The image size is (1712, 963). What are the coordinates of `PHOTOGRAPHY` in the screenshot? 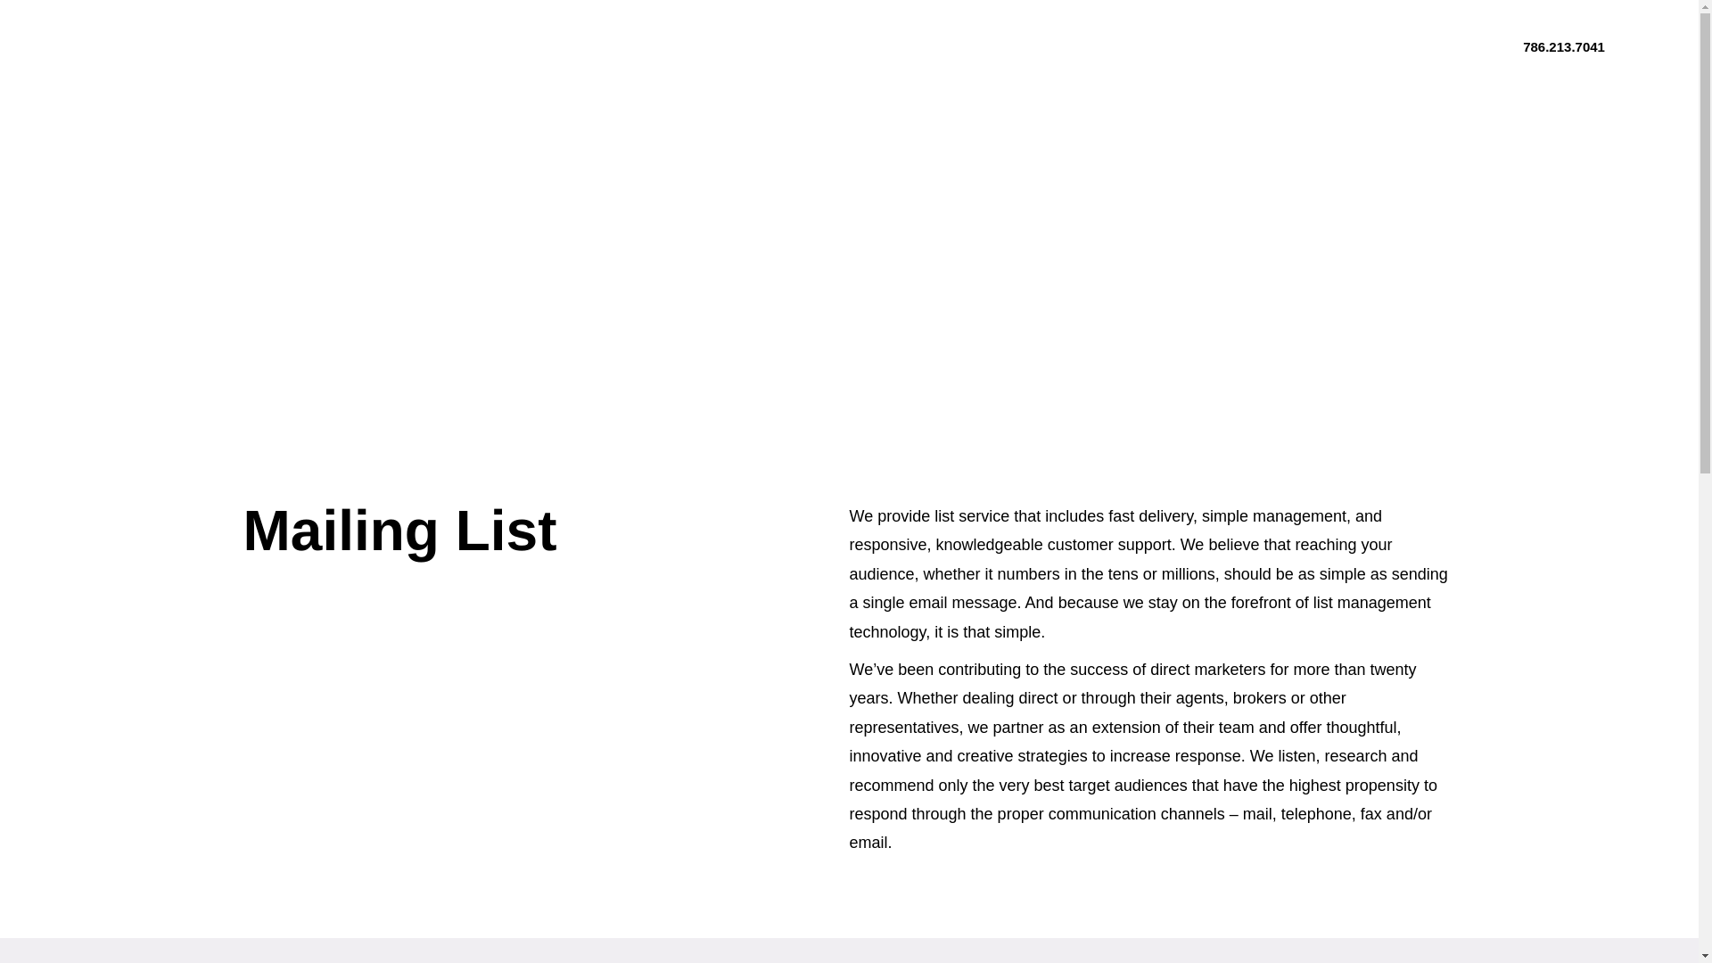 It's located at (1024, 45).